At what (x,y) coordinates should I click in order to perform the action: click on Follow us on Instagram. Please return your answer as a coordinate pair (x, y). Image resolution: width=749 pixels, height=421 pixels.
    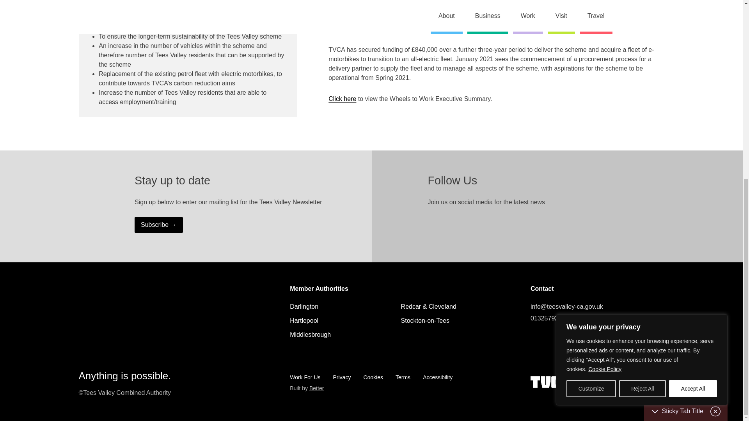
    Looking at the image, I should click on (583, 338).